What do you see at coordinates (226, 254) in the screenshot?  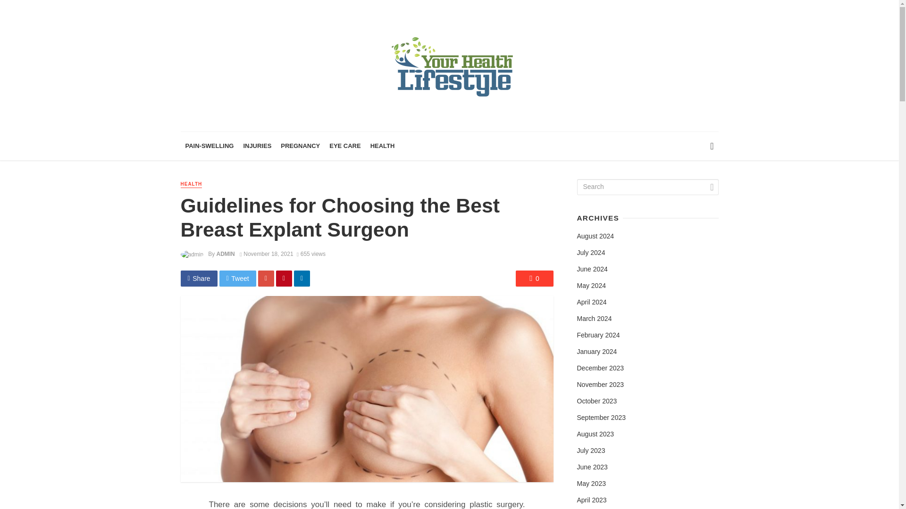 I see `ADMIN` at bounding box center [226, 254].